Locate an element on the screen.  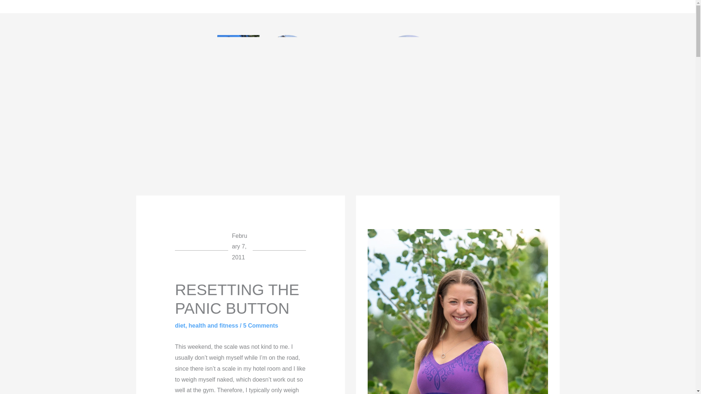
HOME is located at coordinates (25, 6).